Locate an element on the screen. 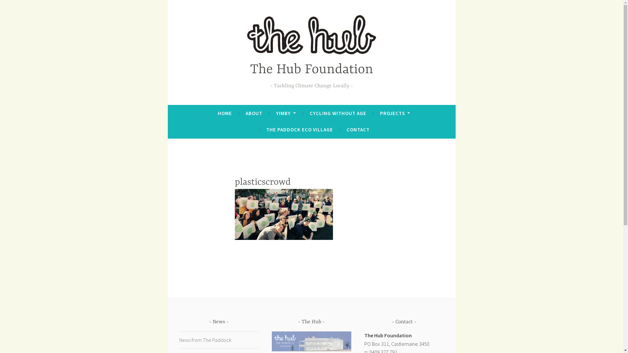 The width and height of the screenshot is (628, 353). YIMBY is located at coordinates (286, 113).